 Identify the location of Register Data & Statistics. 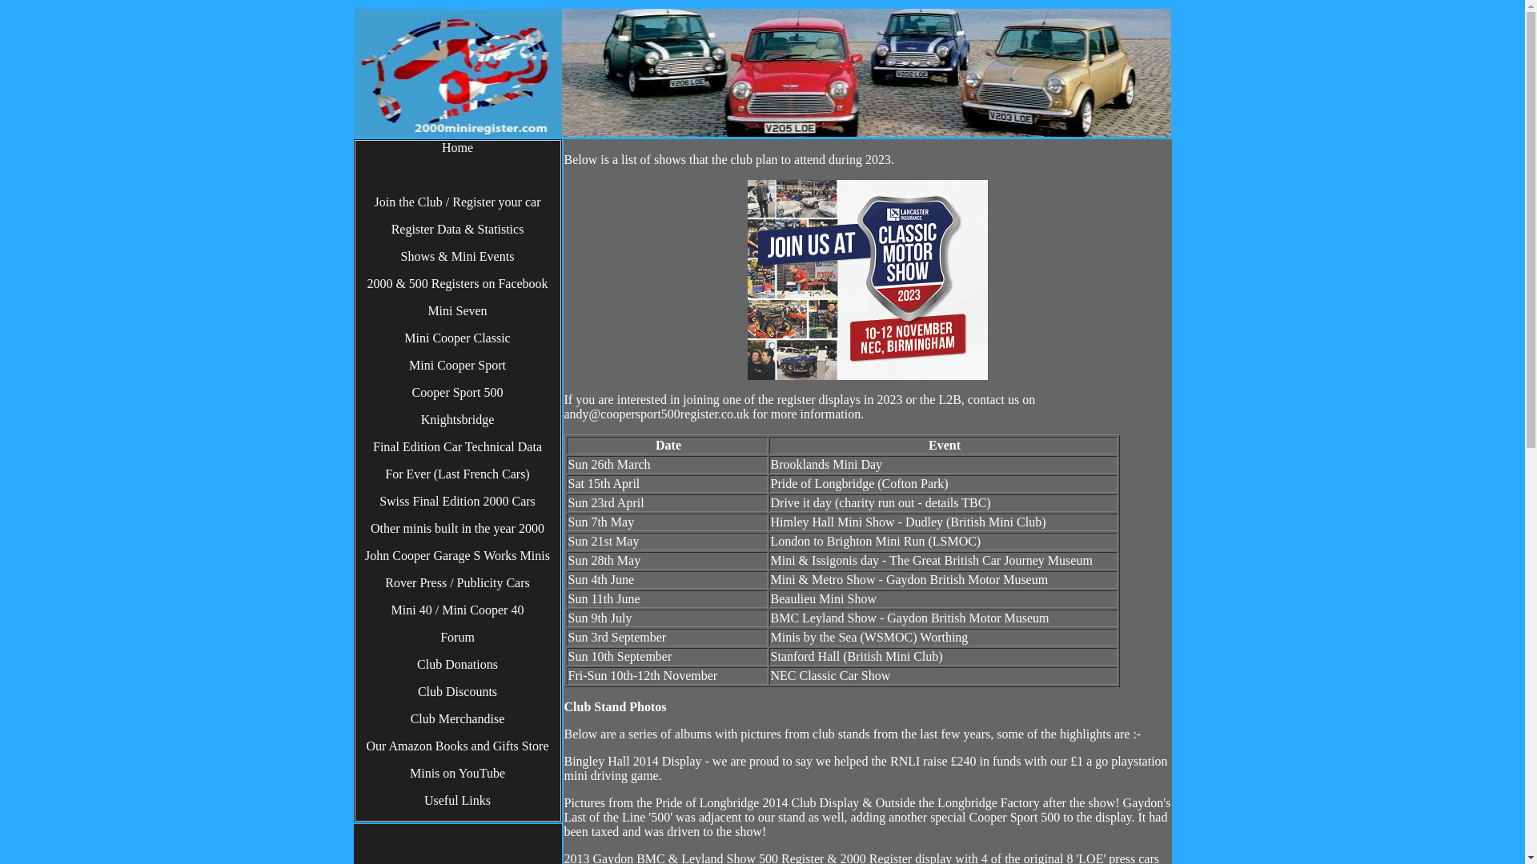
(458, 230).